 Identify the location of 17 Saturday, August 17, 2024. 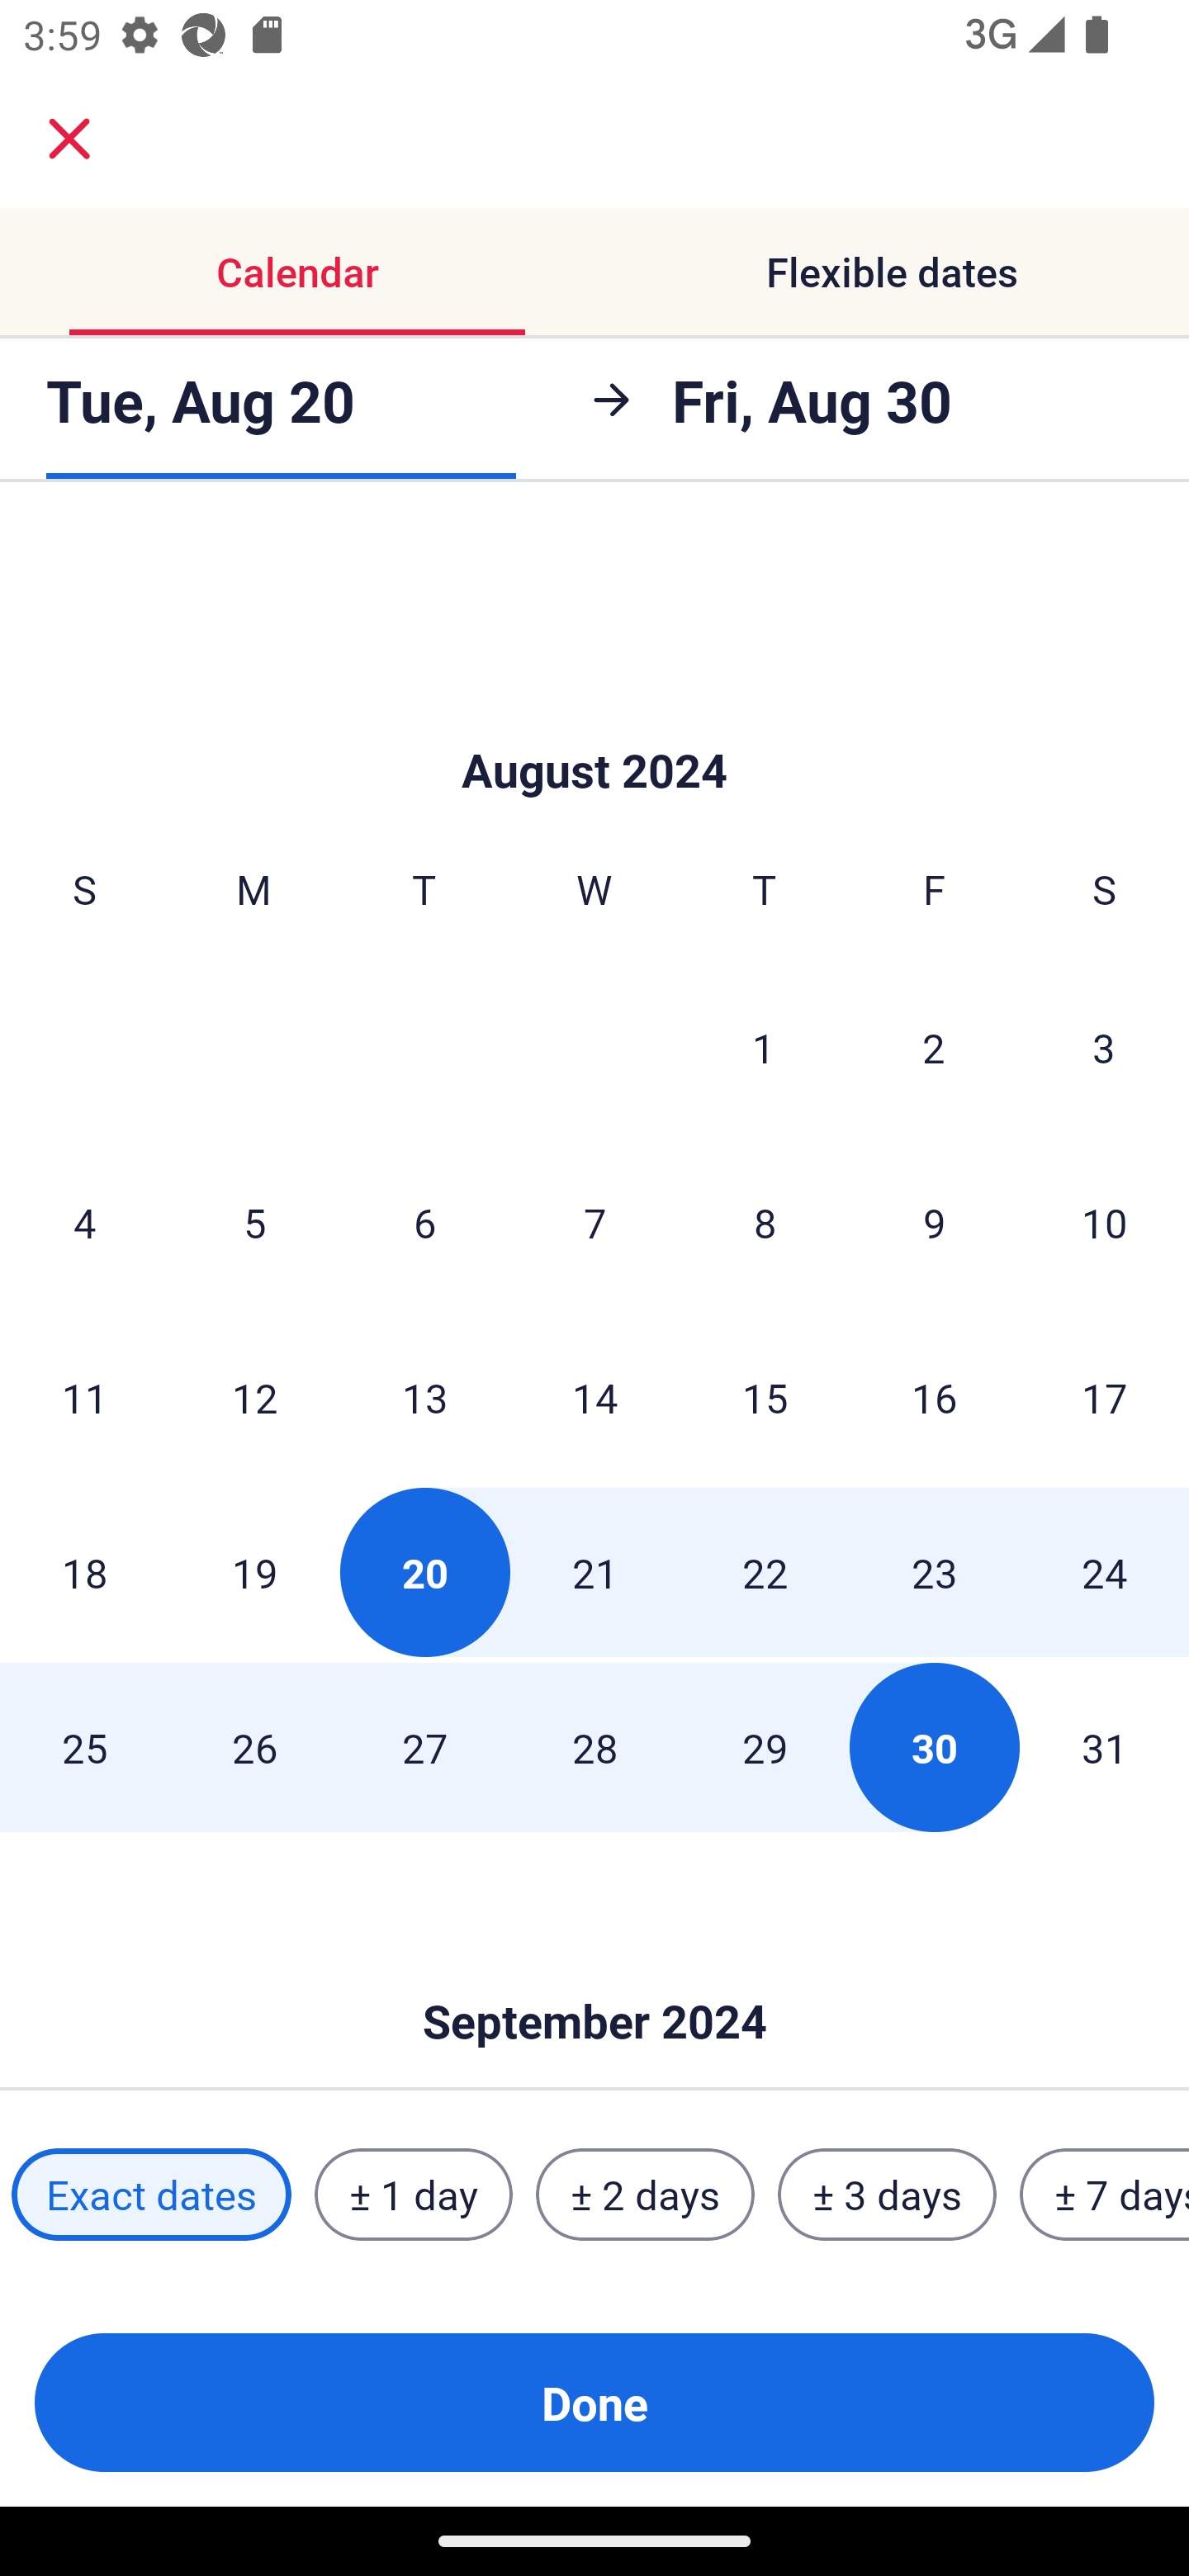
(1105, 1397).